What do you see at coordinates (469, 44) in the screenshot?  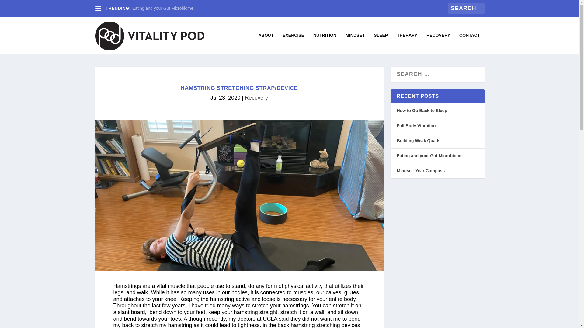 I see `CONTACT` at bounding box center [469, 44].